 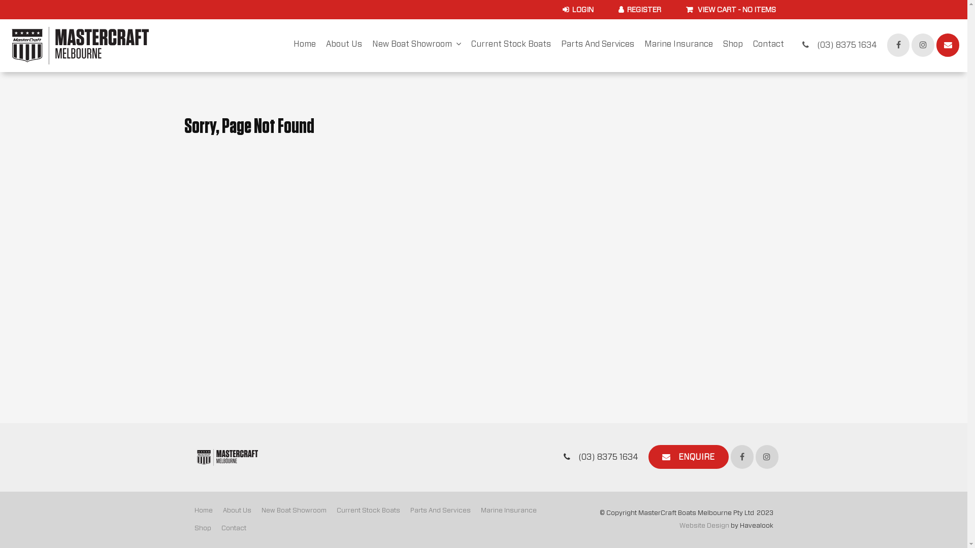 What do you see at coordinates (441, 511) in the screenshot?
I see `Parts And Services` at bounding box center [441, 511].